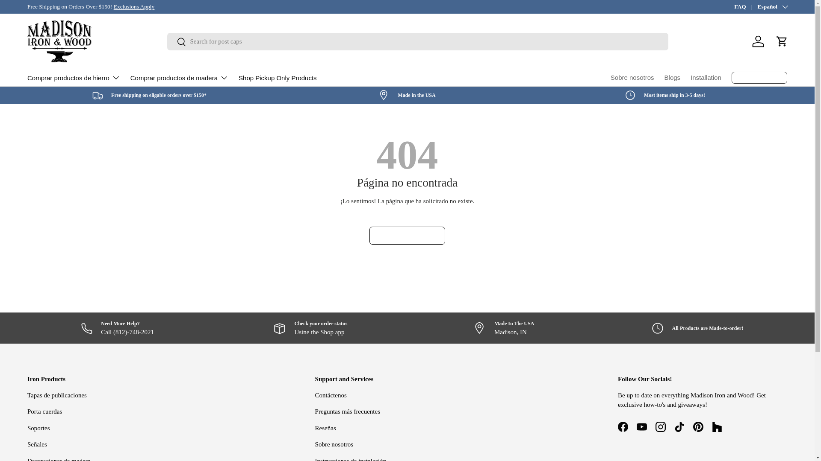  What do you see at coordinates (679, 427) in the screenshot?
I see `Madison Iron and Wood en TikTok` at bounding box center [679, 427].